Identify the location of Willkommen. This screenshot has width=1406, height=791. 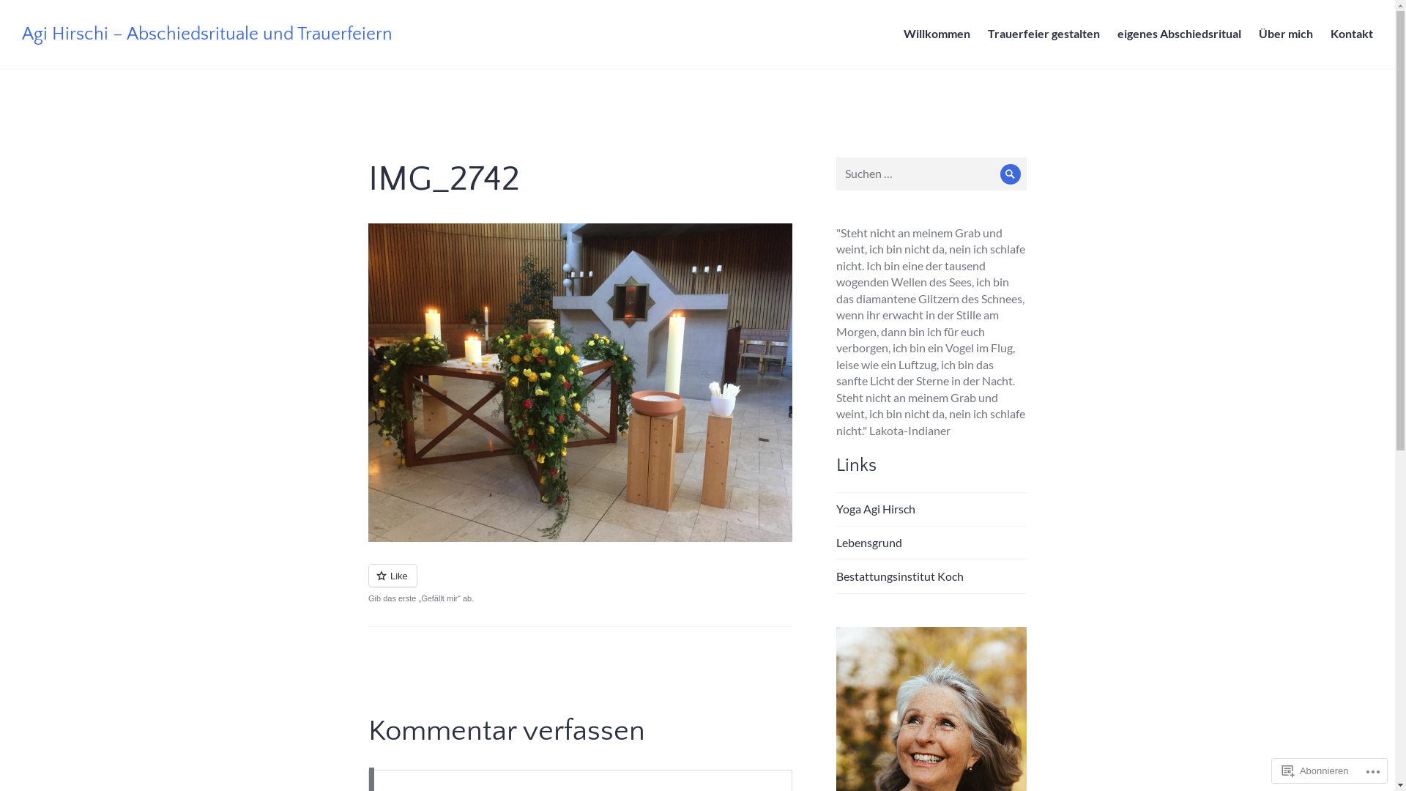
(937, 34).